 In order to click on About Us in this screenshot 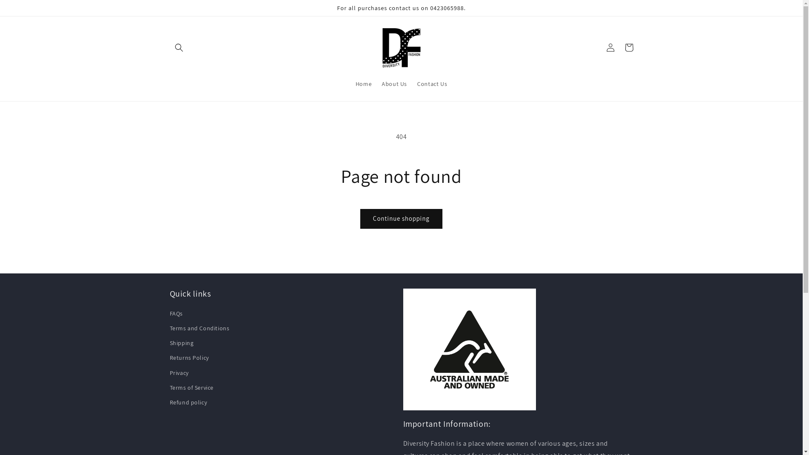, I will do `click(394, 84)`.